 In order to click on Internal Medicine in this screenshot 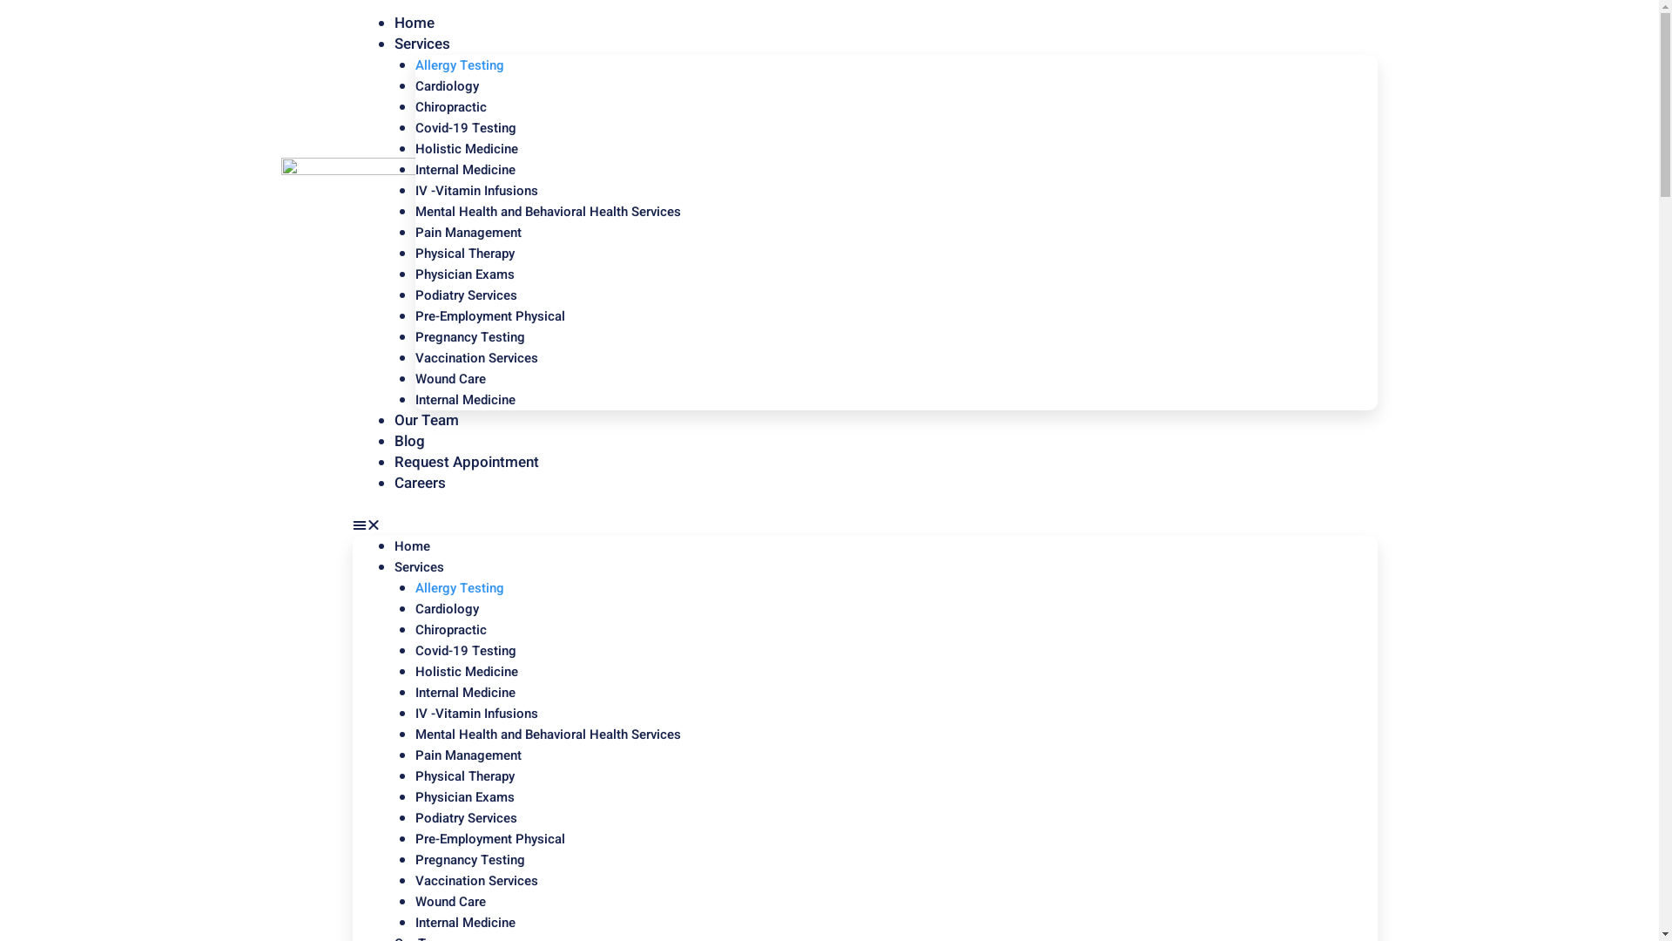, I will do `click(465, 693)`.